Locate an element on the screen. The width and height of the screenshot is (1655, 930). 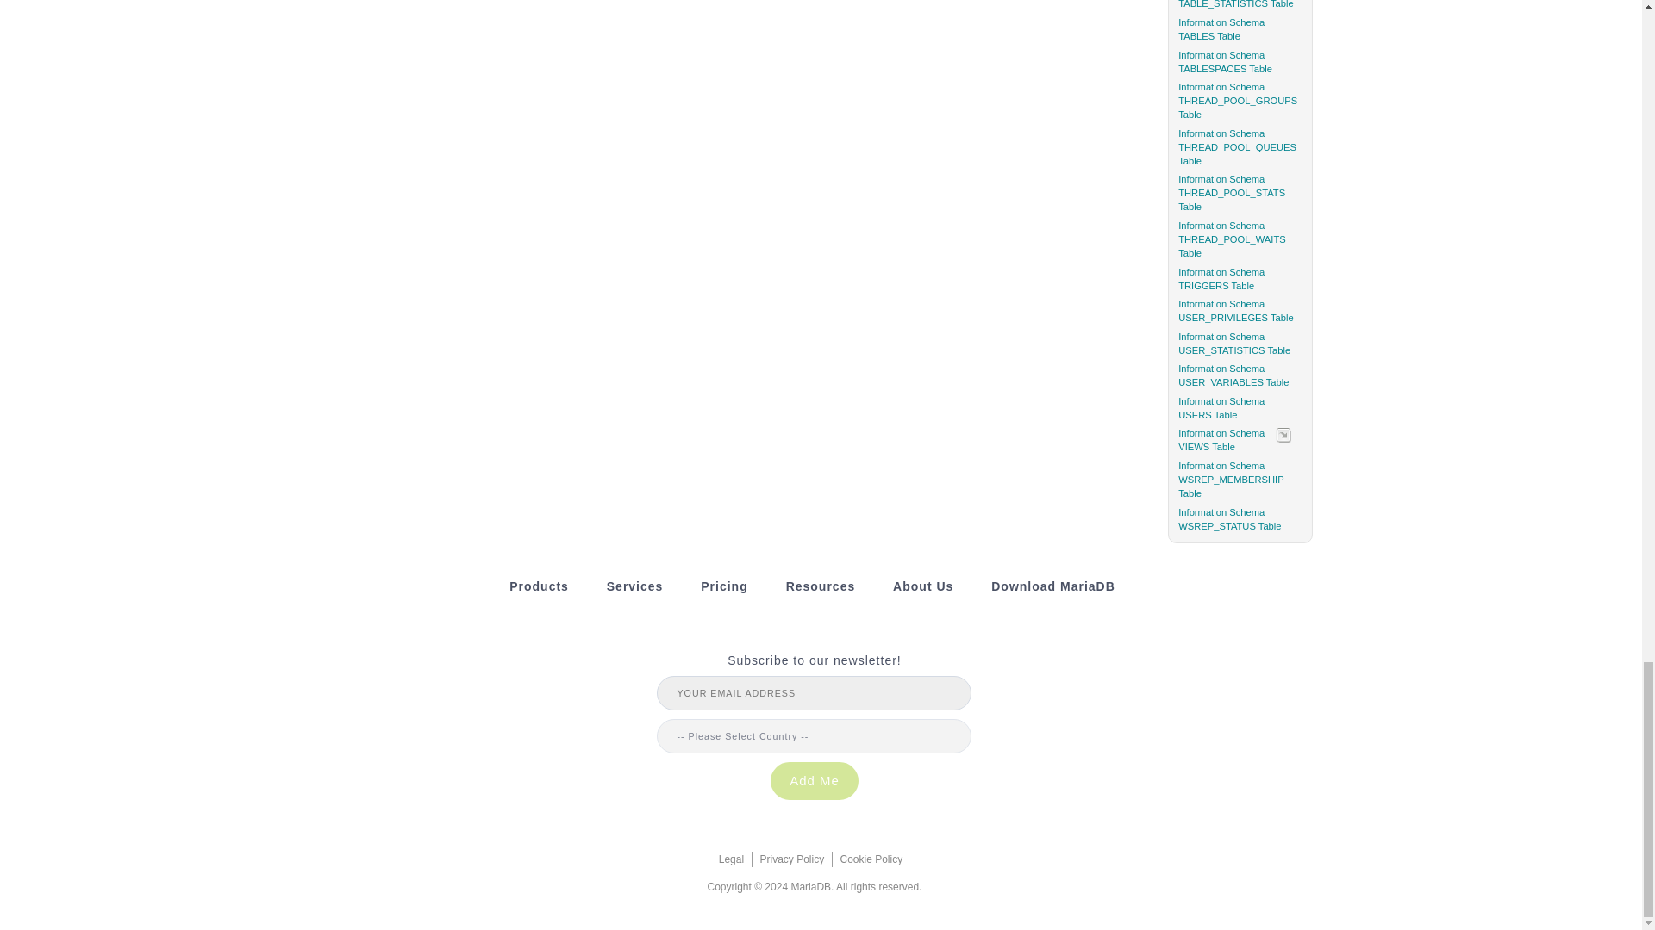
Pricing is located at coordinates (724, 586).